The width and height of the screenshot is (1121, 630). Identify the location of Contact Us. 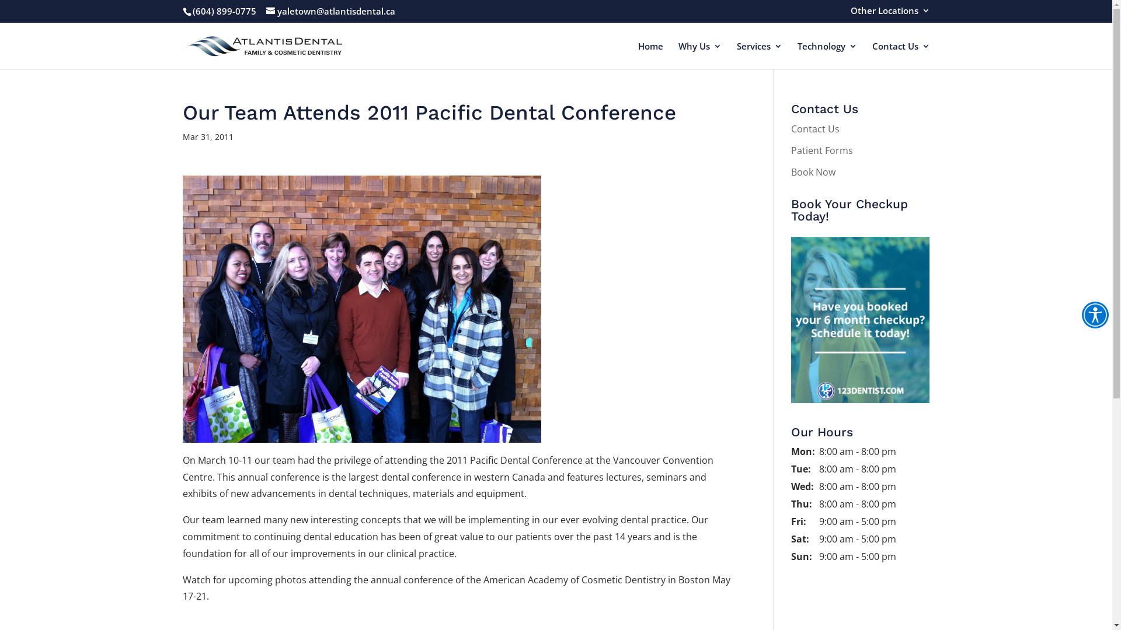
(901, 56).